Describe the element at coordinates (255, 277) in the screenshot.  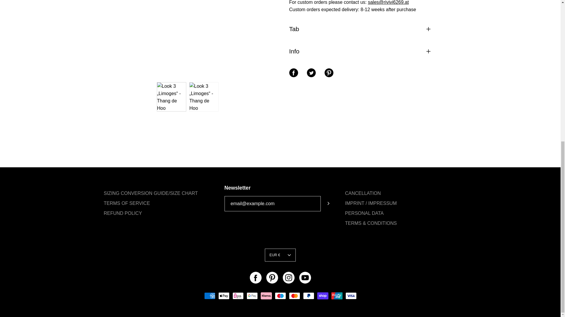
I see `View Thang de Hoo on Facebook` at that location.